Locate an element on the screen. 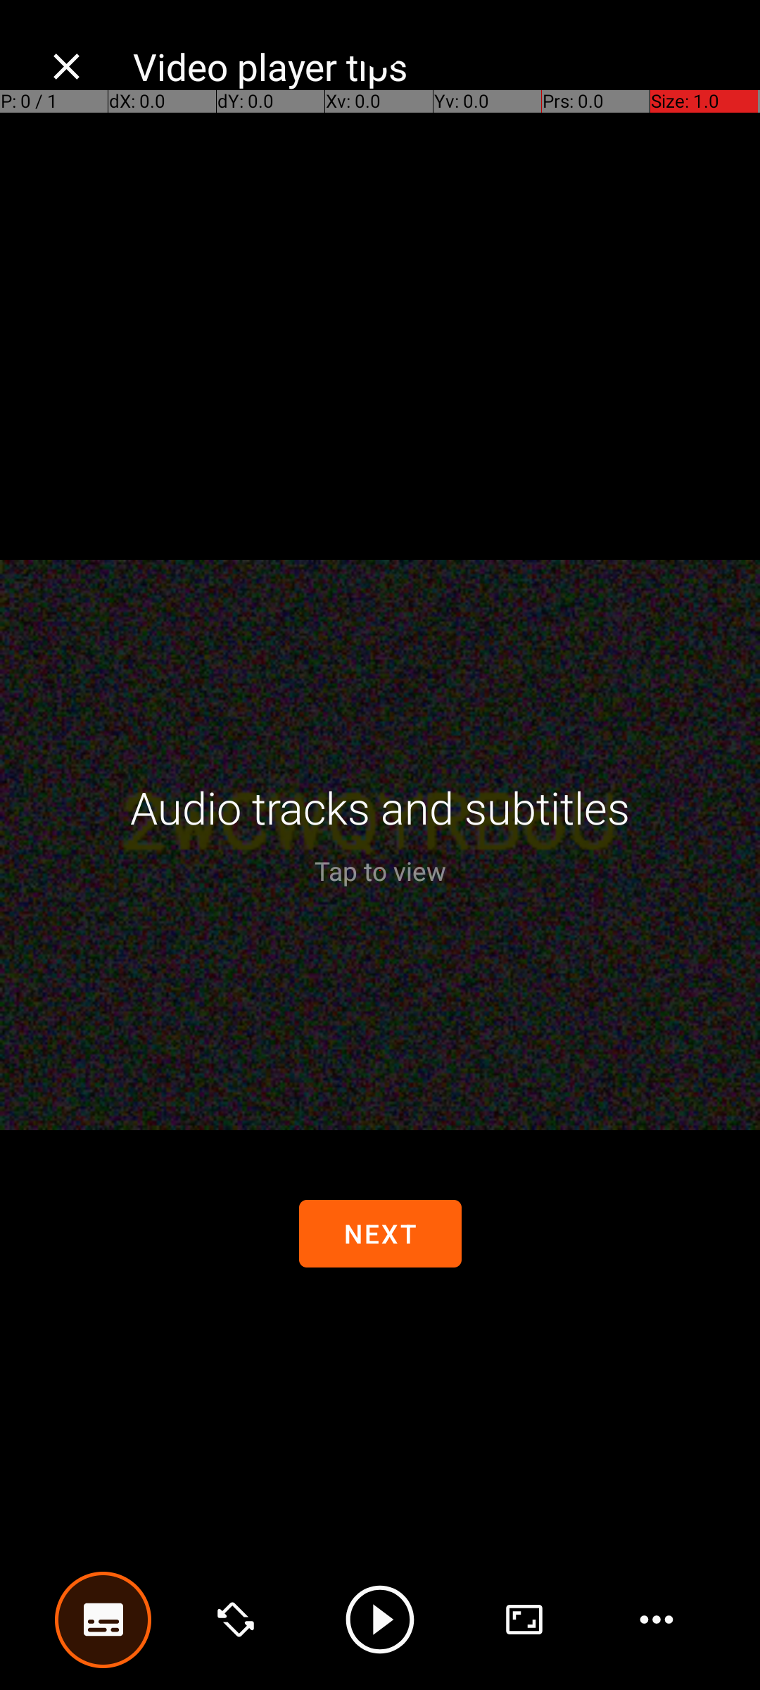 The width and height of the screenshot is (760, 1690). Video player tips is located at coordinates (432, 66).